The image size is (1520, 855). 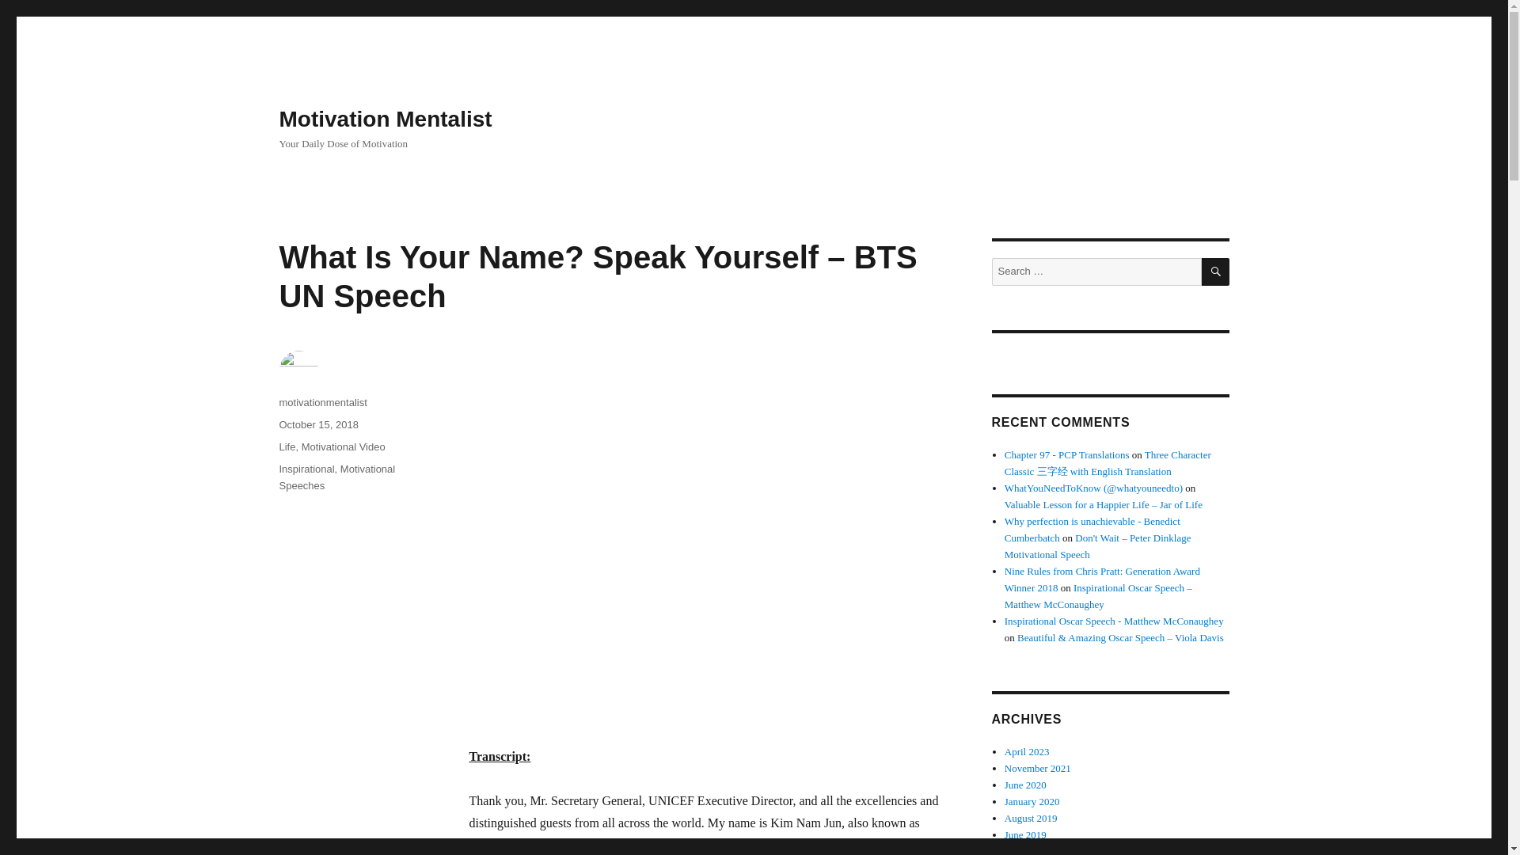 What do you see at coordinates (385, 119) in the screenshot?
I see `Motivation Mentalist` at bounding box center [385, 119].